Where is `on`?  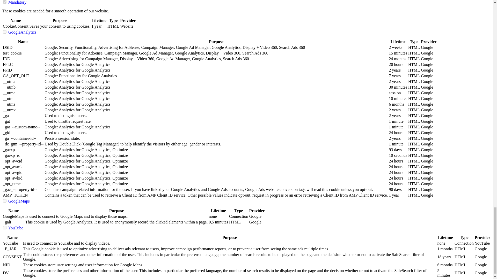
on is located at coordinates (5, 201).